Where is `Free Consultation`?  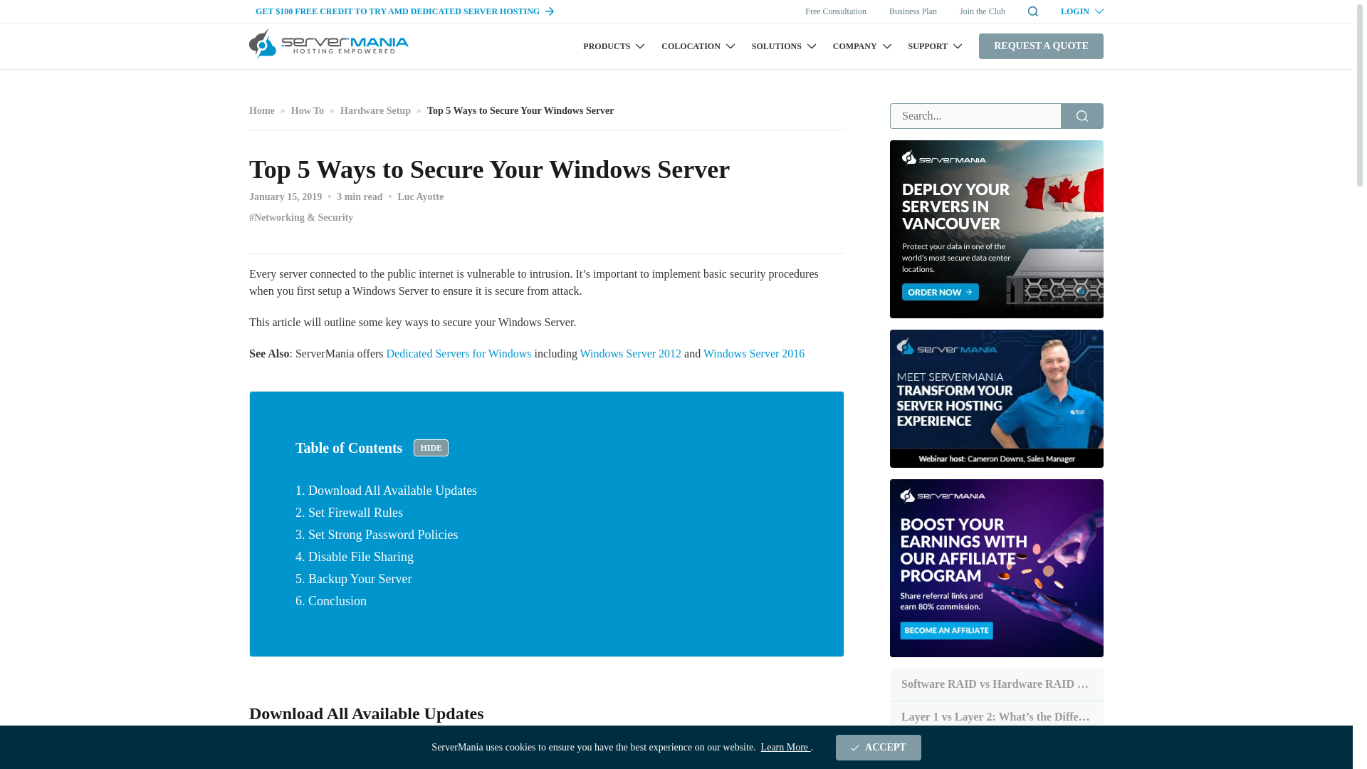 Free Consultation is located at coordinates (836, 11).